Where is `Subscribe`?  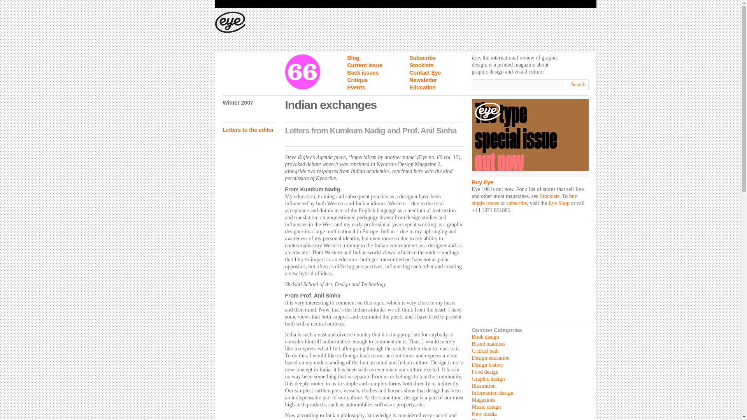 Subscribe is located at coordinates (423, 58).